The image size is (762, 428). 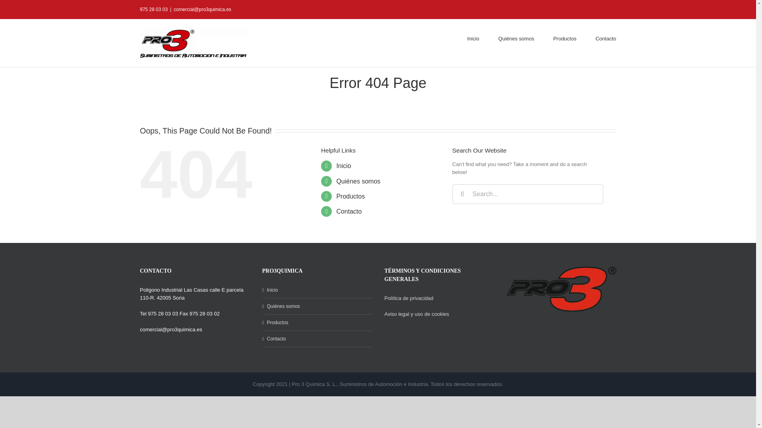 I want to click on Inicio, so click(x=317, y=290).